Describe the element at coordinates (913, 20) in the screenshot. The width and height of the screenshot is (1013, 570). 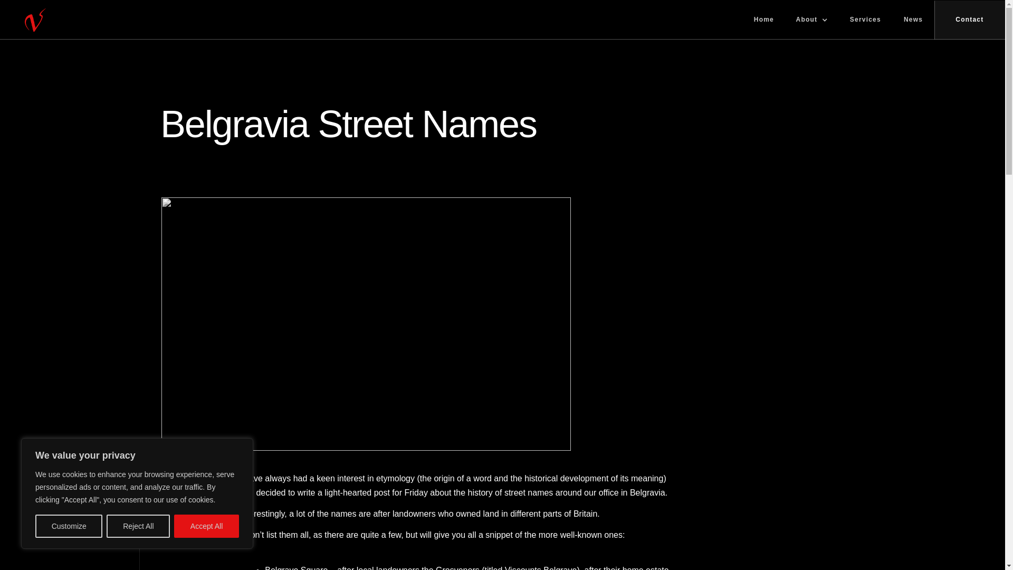
I see `News` at that location.